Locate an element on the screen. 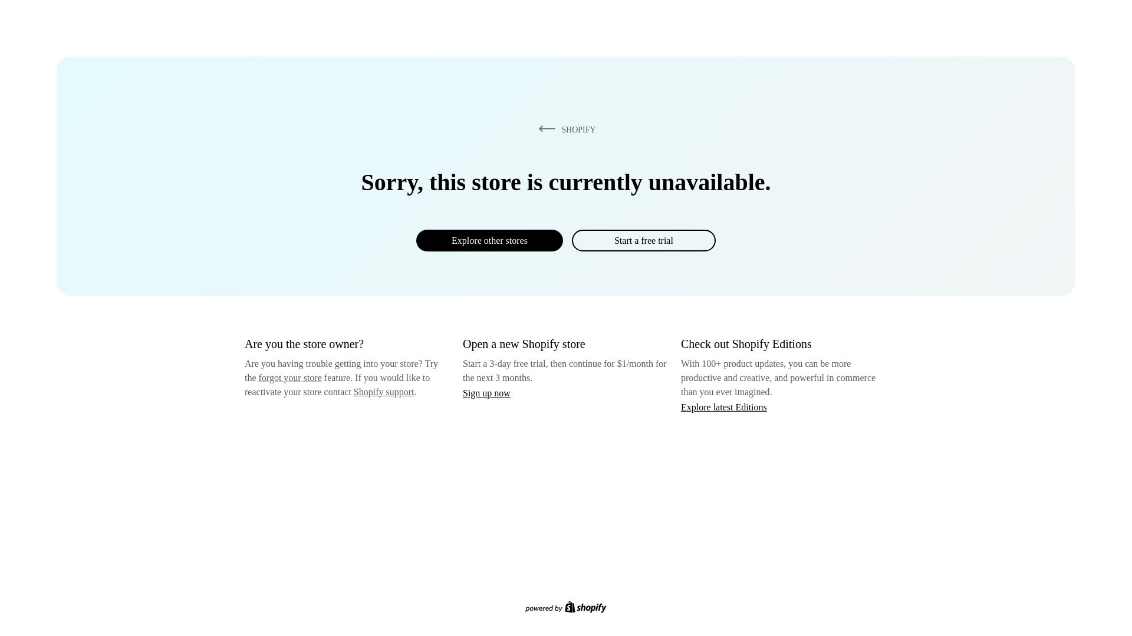  SHOPIFY is located at coordinates (565, 129).